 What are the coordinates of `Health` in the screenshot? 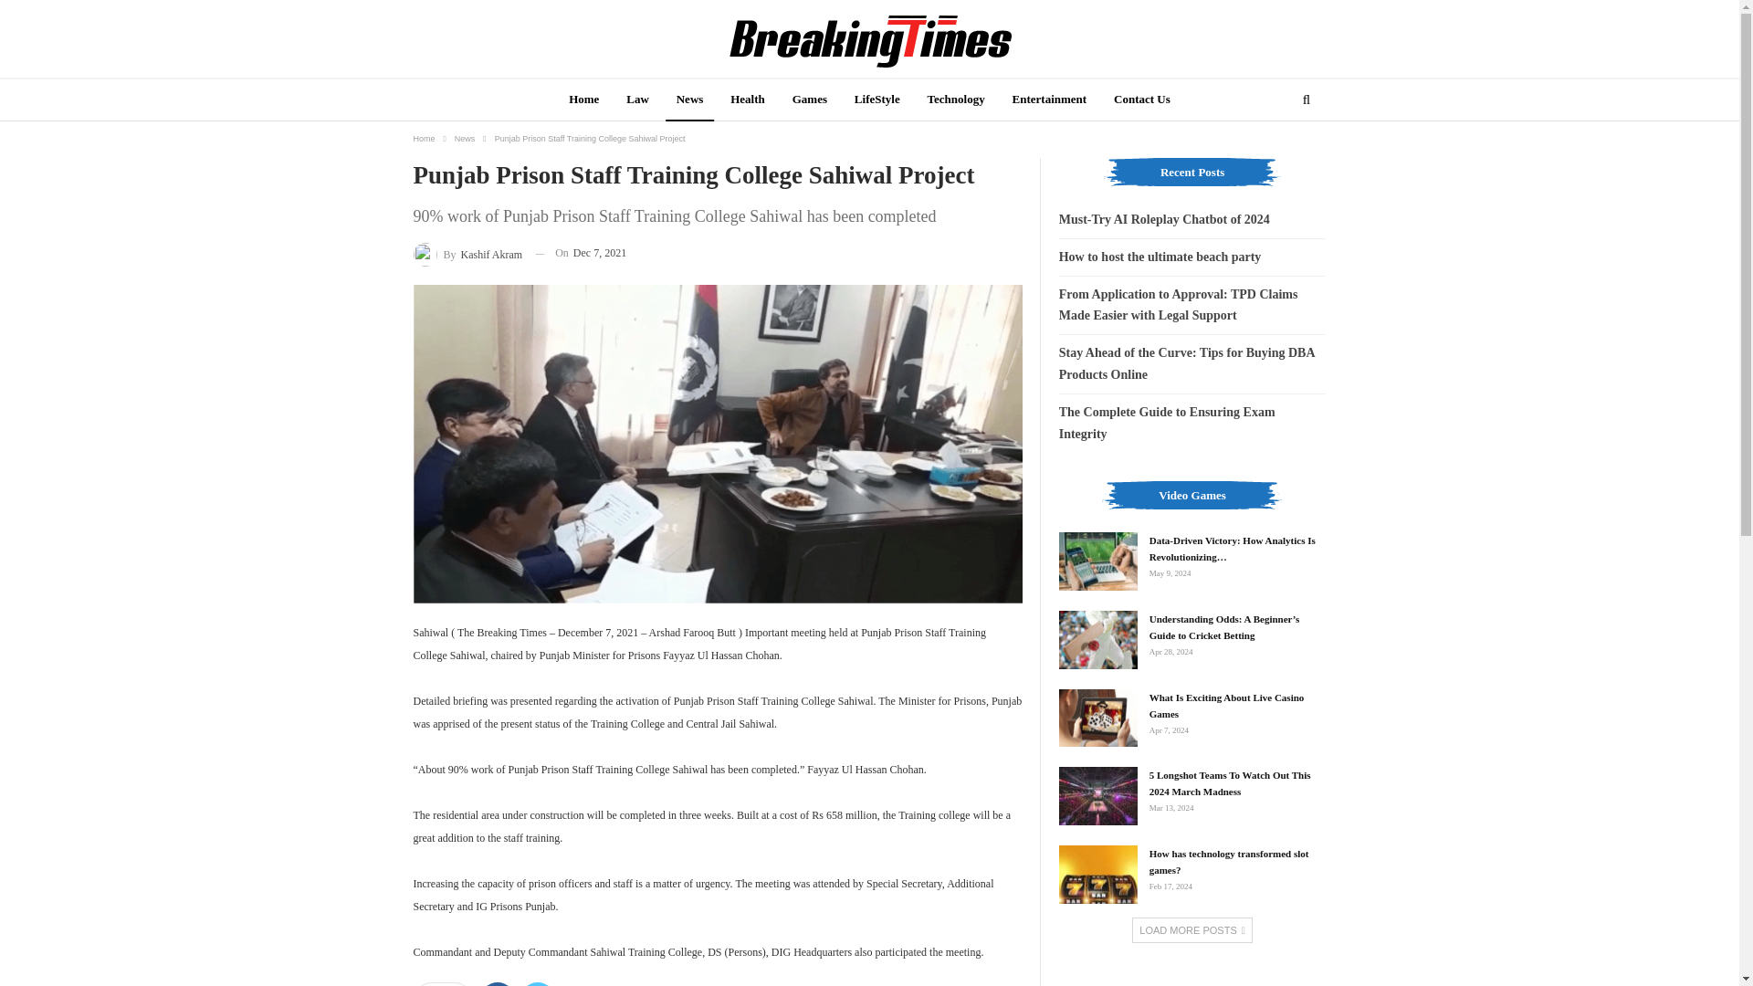 It's located at (747, 100).